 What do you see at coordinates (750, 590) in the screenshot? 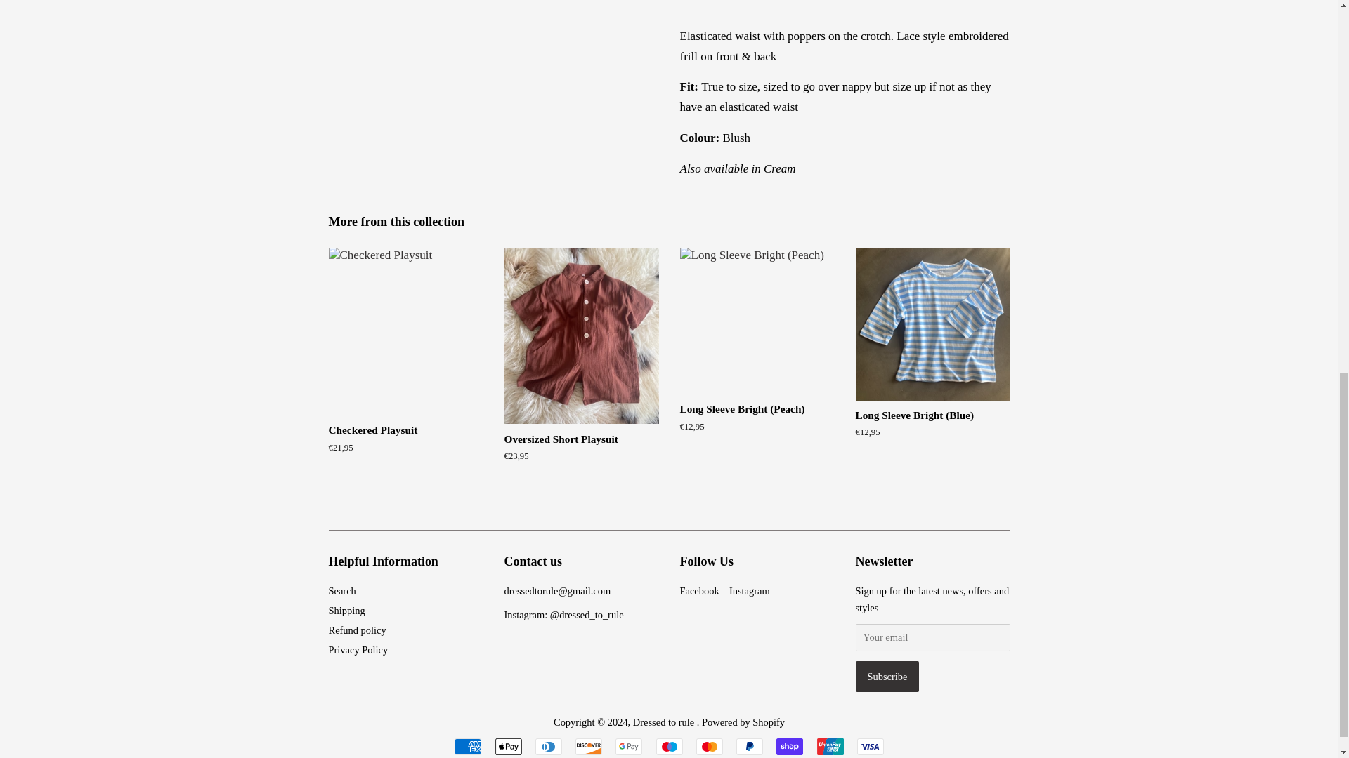
I see `Dressed to rule  on Instagram` at bounding box center [750, 590].